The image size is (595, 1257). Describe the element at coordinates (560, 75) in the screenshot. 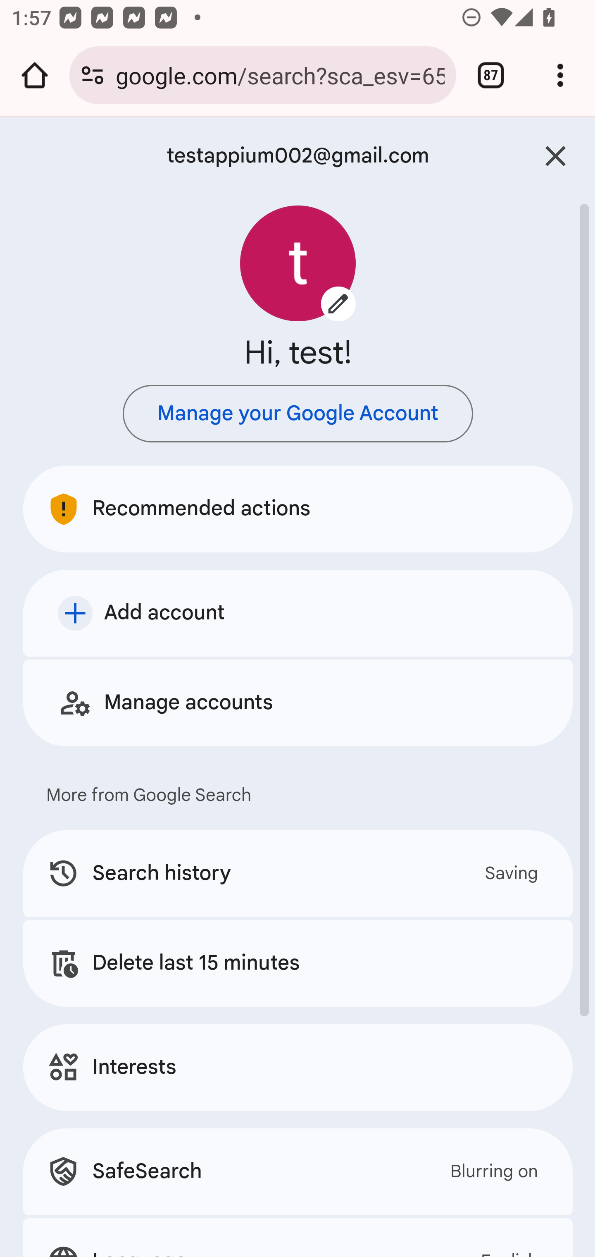

I see `Customize and control Google Chrome` at that location.